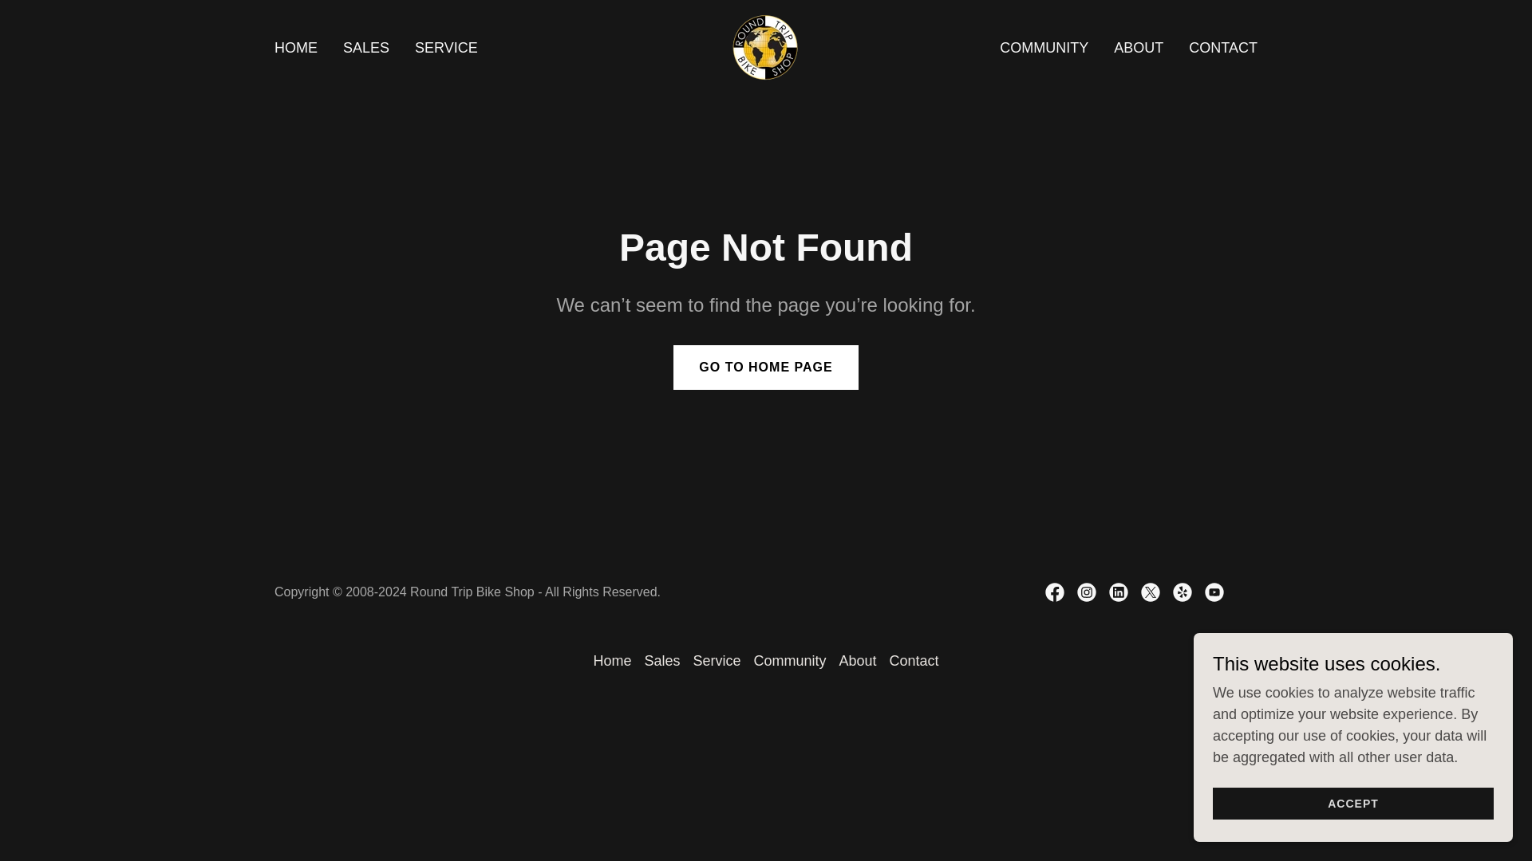  Describe the element at coordinates (766, 368) in the screenshot. I see `GO TO HOME PAGE` at that location.